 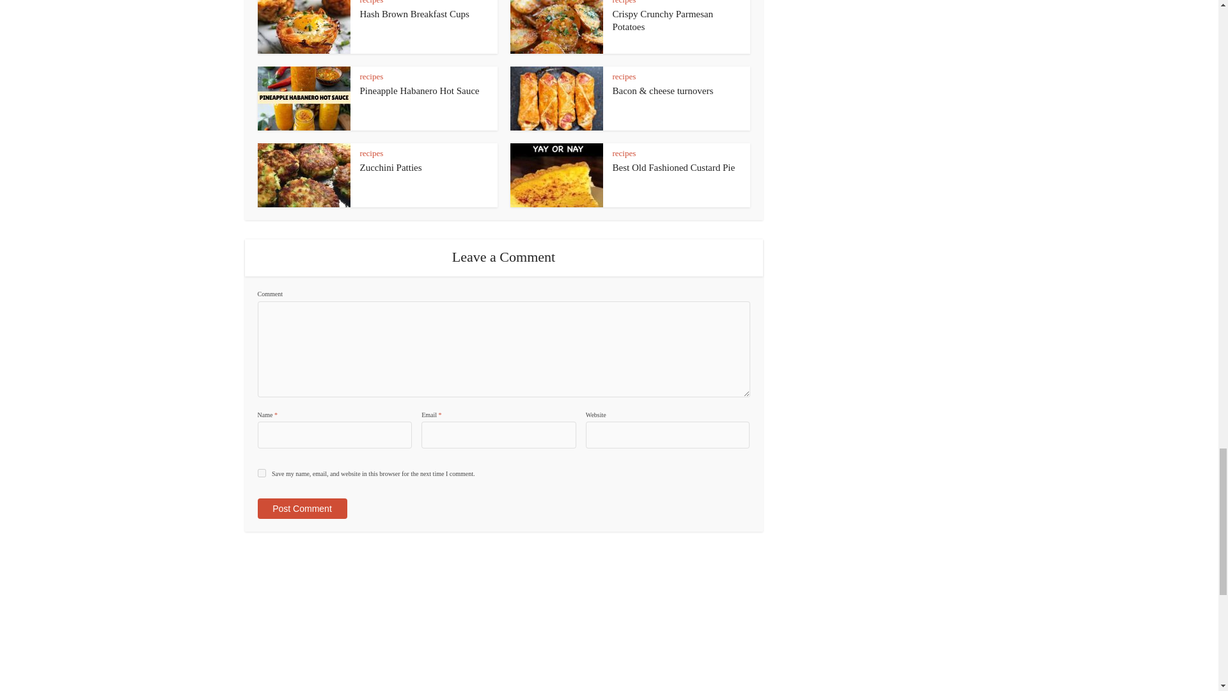 I want to click on recipes, so click(x=371, y=2).